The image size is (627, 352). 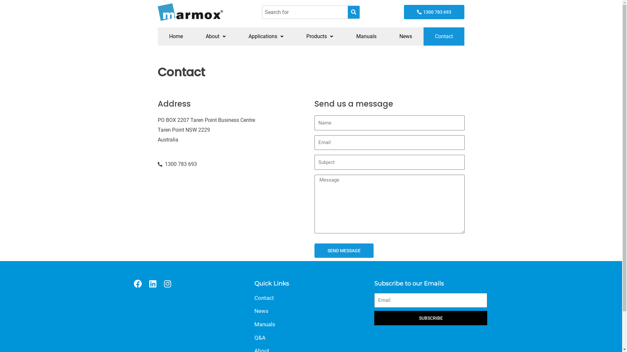 What do you see at coordinates (305, 12) in the screenshot?
I see `Search` at bounding box center [305, 12].